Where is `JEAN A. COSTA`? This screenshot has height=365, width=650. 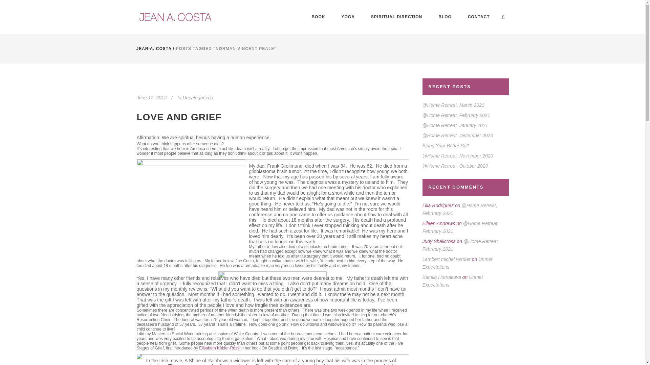
JEAN A. COSTA is located at coordinates (154, 49).